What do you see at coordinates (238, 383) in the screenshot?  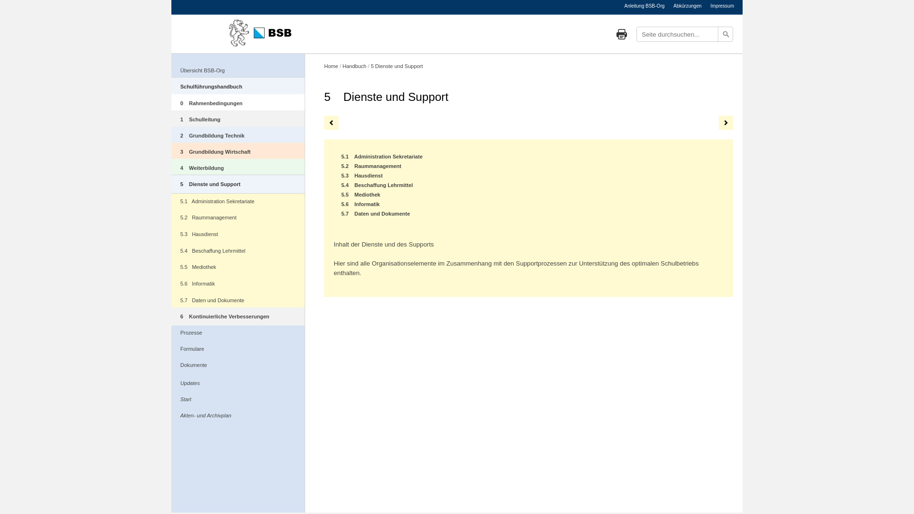 I see `Updates` at bounding box center [238, 383].